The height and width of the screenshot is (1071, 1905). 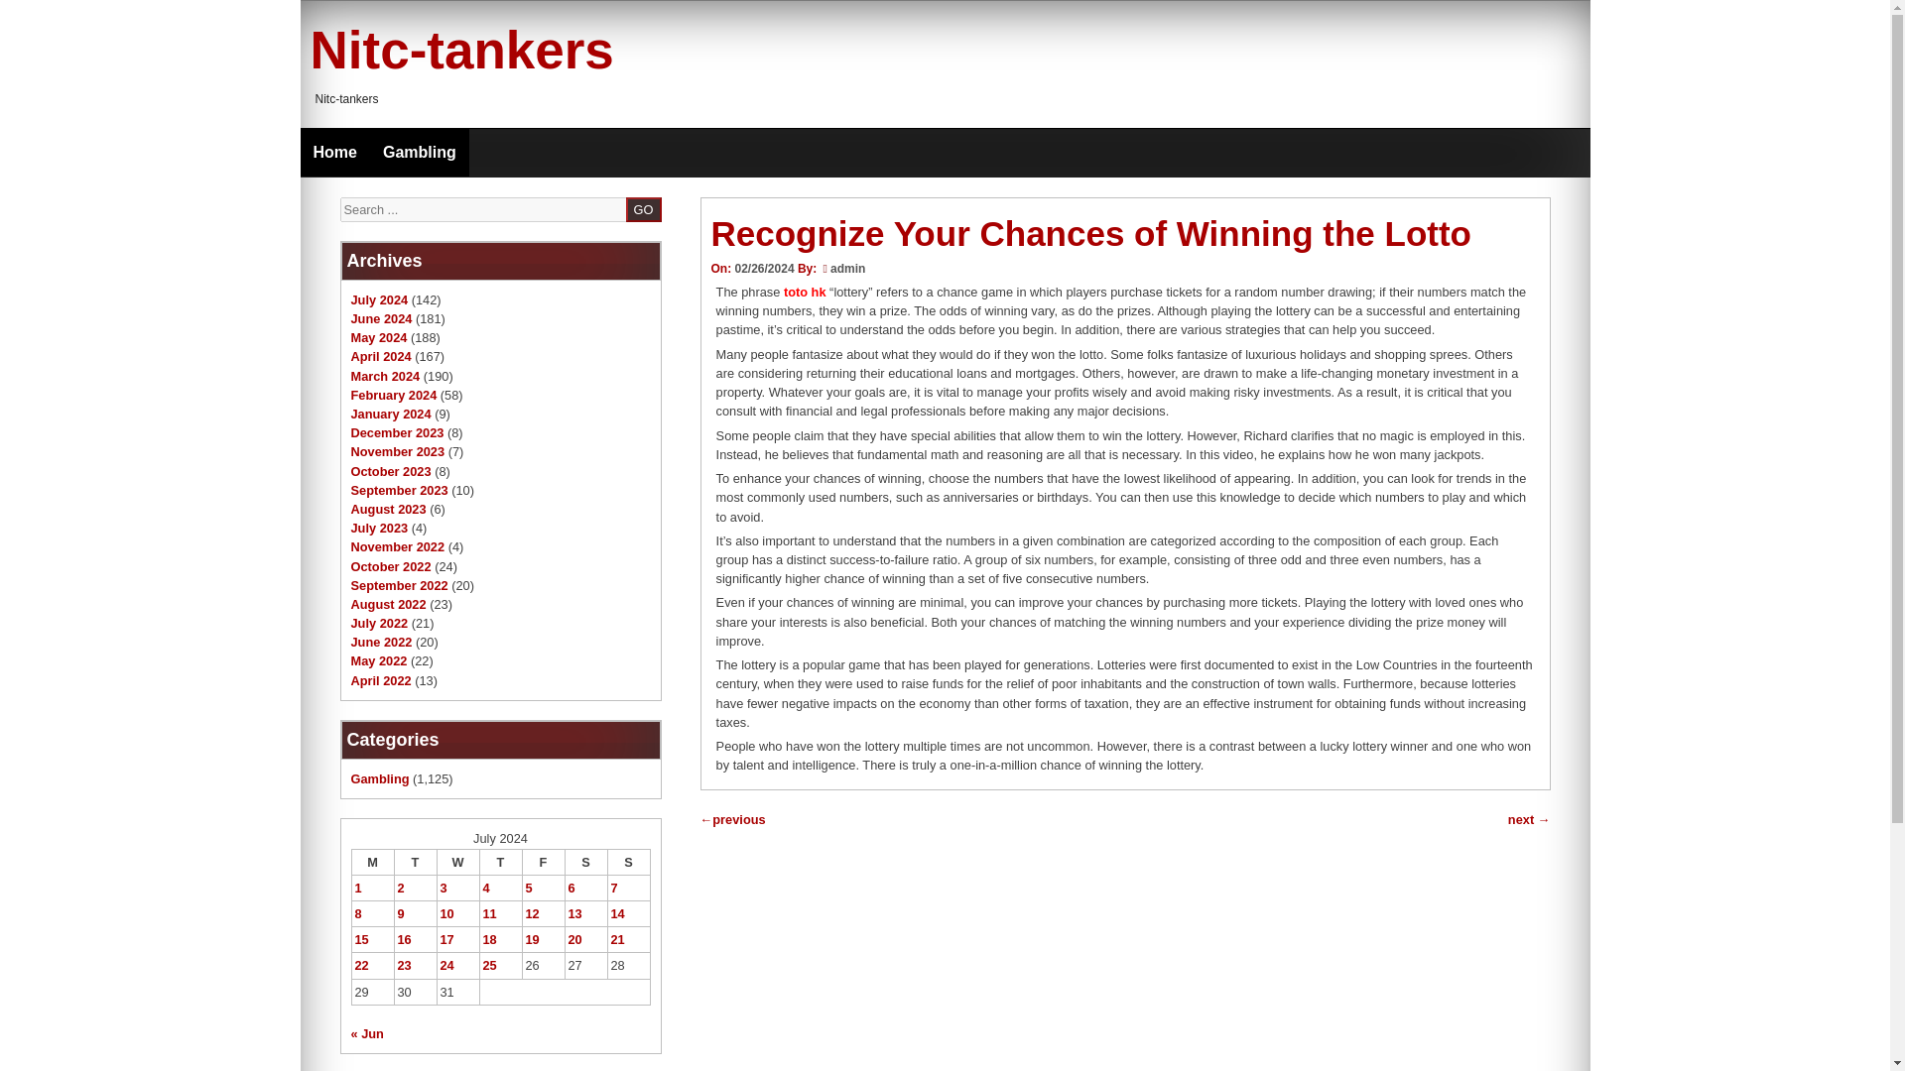 I want to click on January 2024, so click(x=391, y=415).